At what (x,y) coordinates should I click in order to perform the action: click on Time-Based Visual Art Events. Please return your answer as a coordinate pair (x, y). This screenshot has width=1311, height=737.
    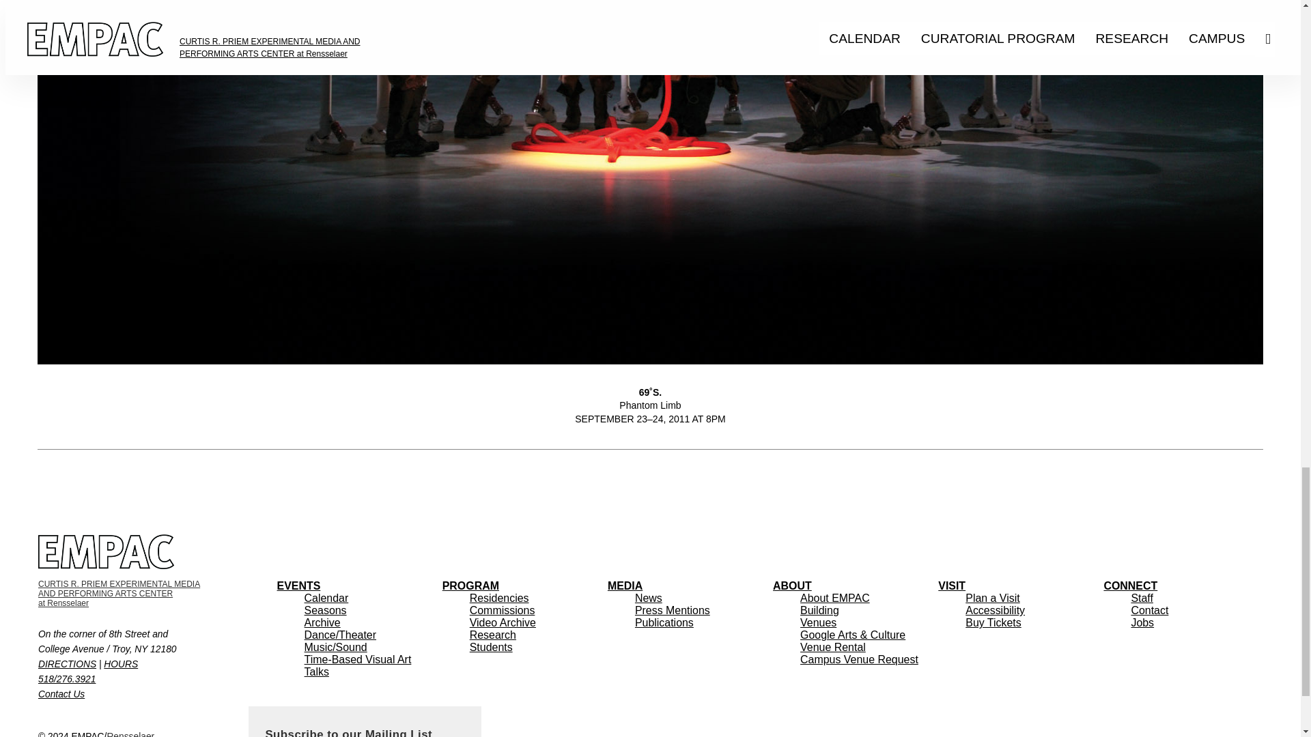
    Looking at the image, I should click on (96, 734).